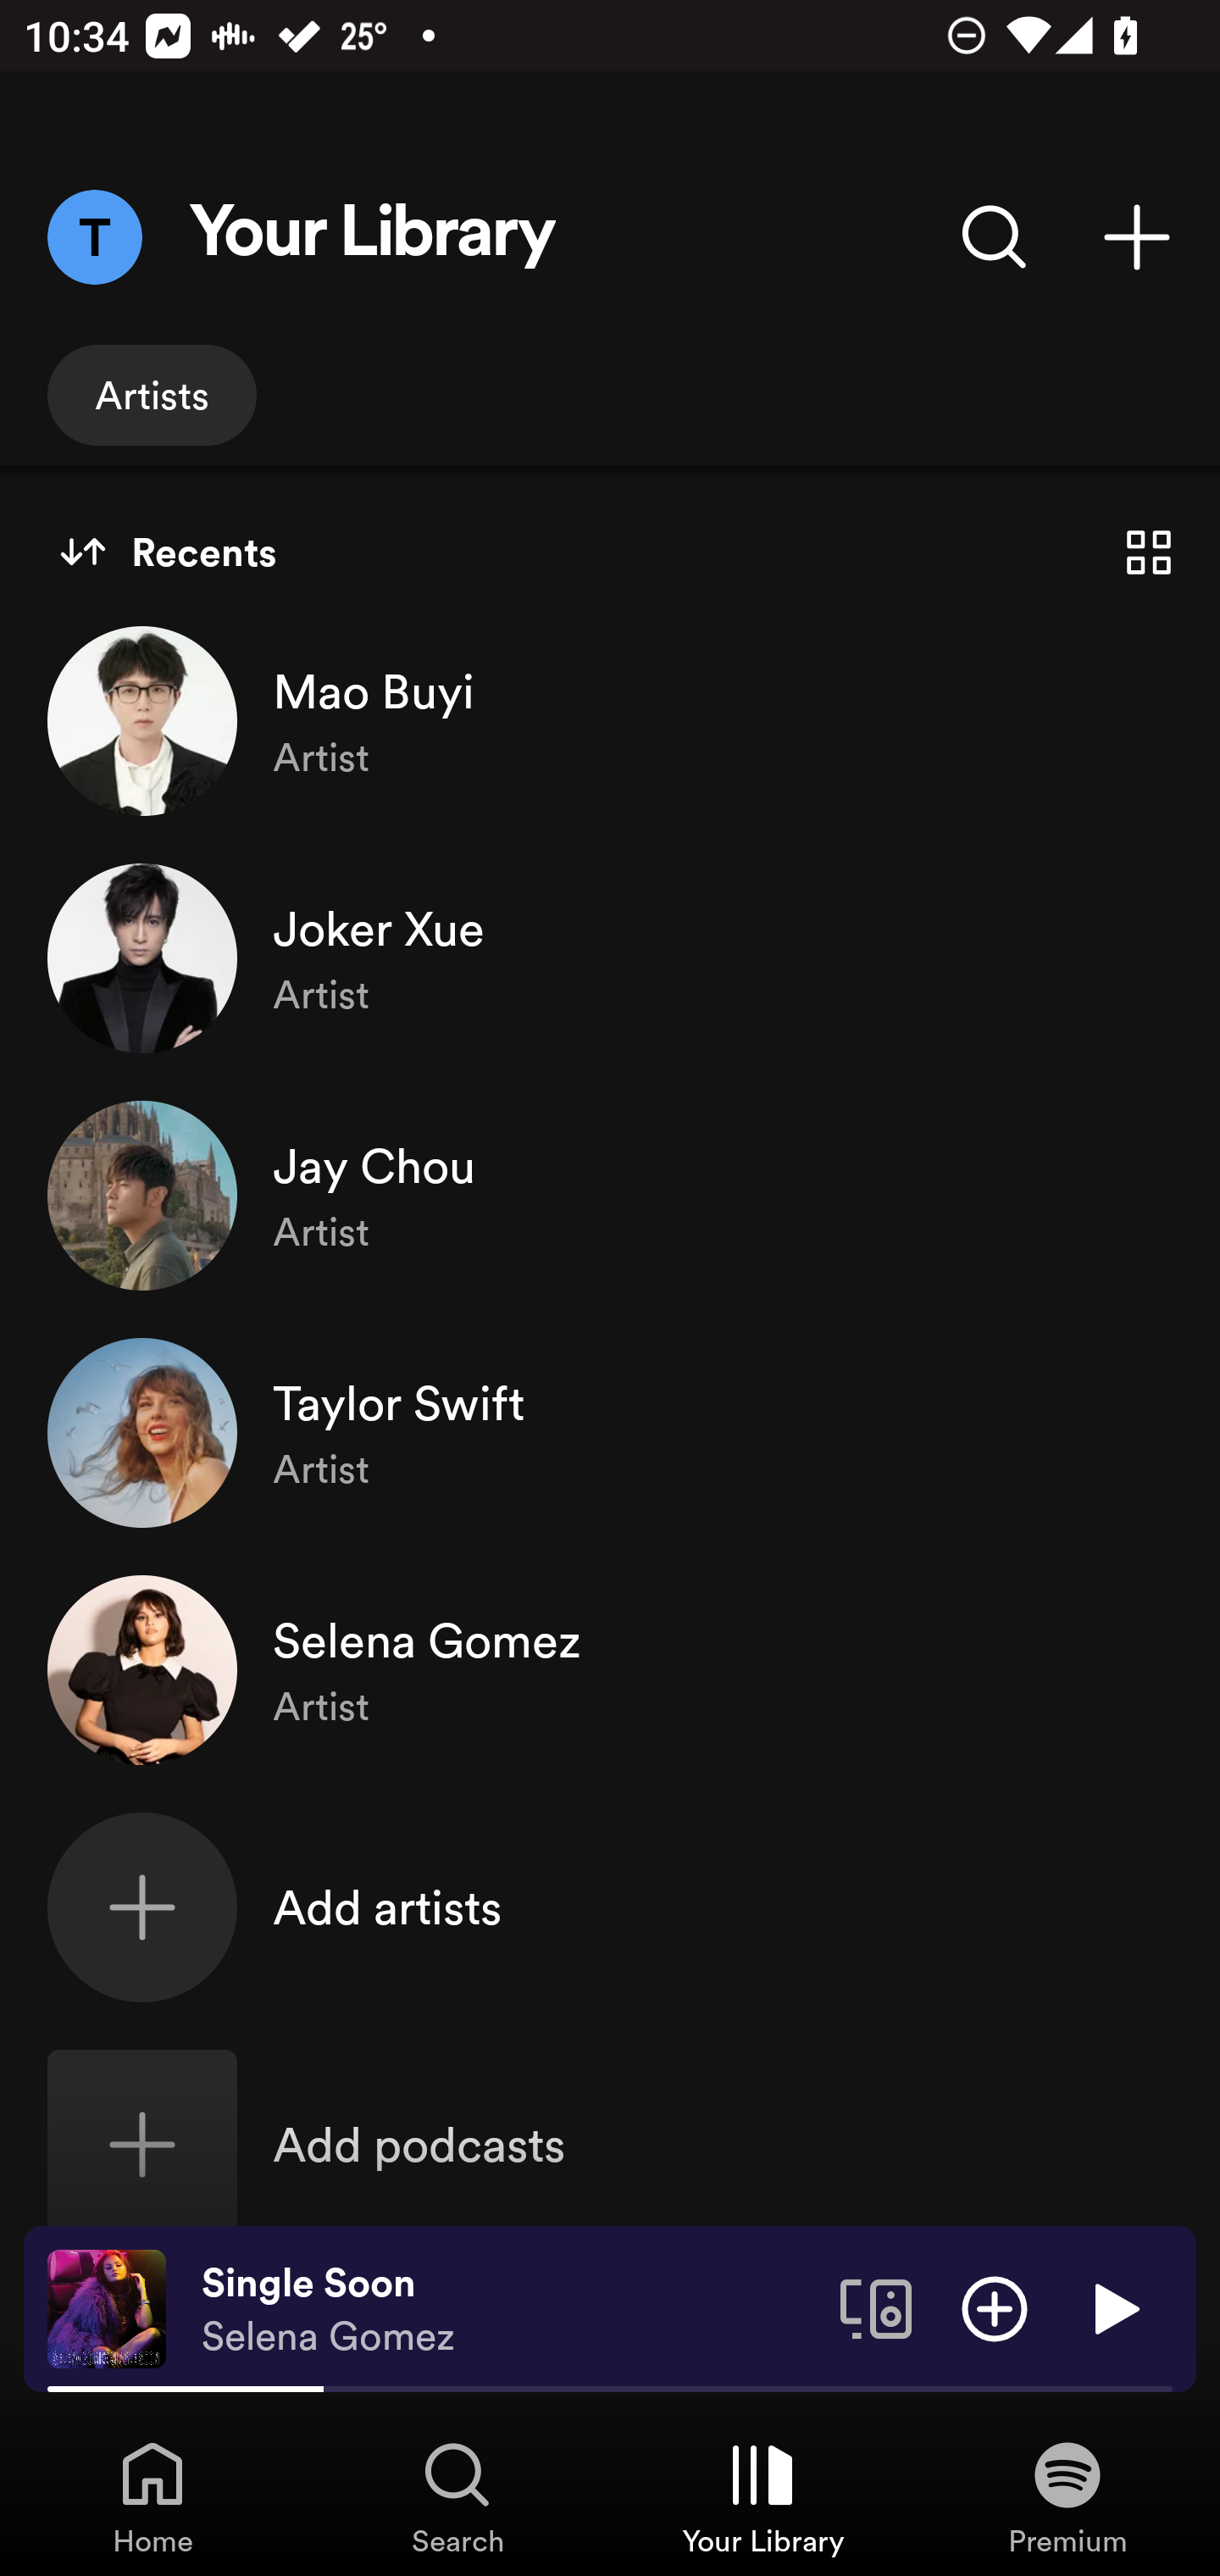  I want to click on Play, so click(1113, 2307).